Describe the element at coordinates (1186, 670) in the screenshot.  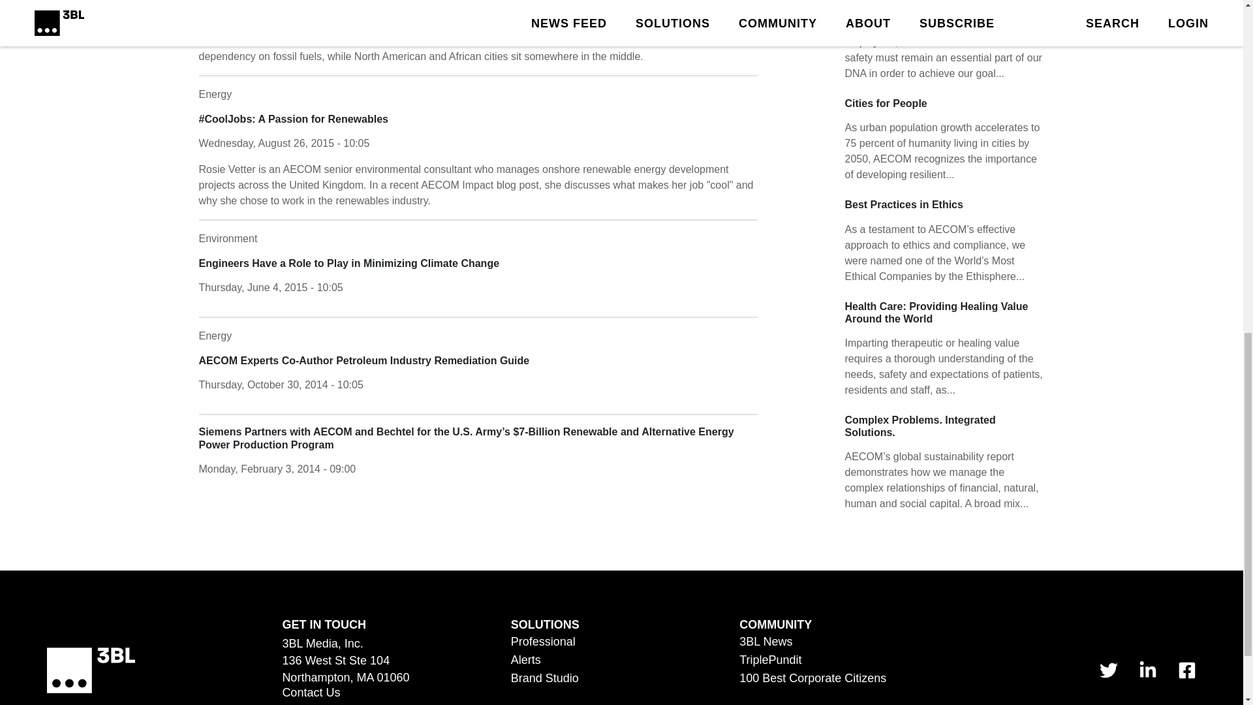
I see `link to 3 B L Media's Facebook` at that location.